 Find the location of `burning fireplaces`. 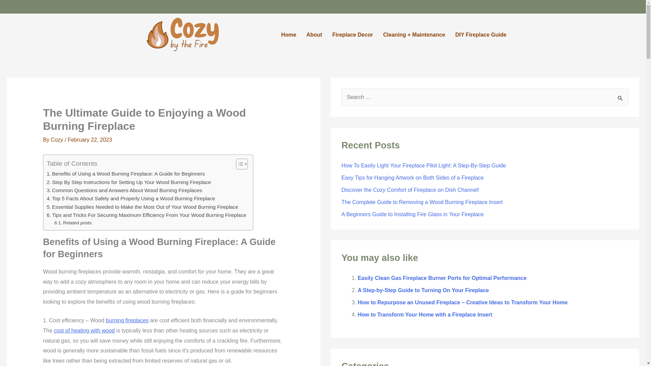

burning fireplaces is located at coordinates (127, 320).